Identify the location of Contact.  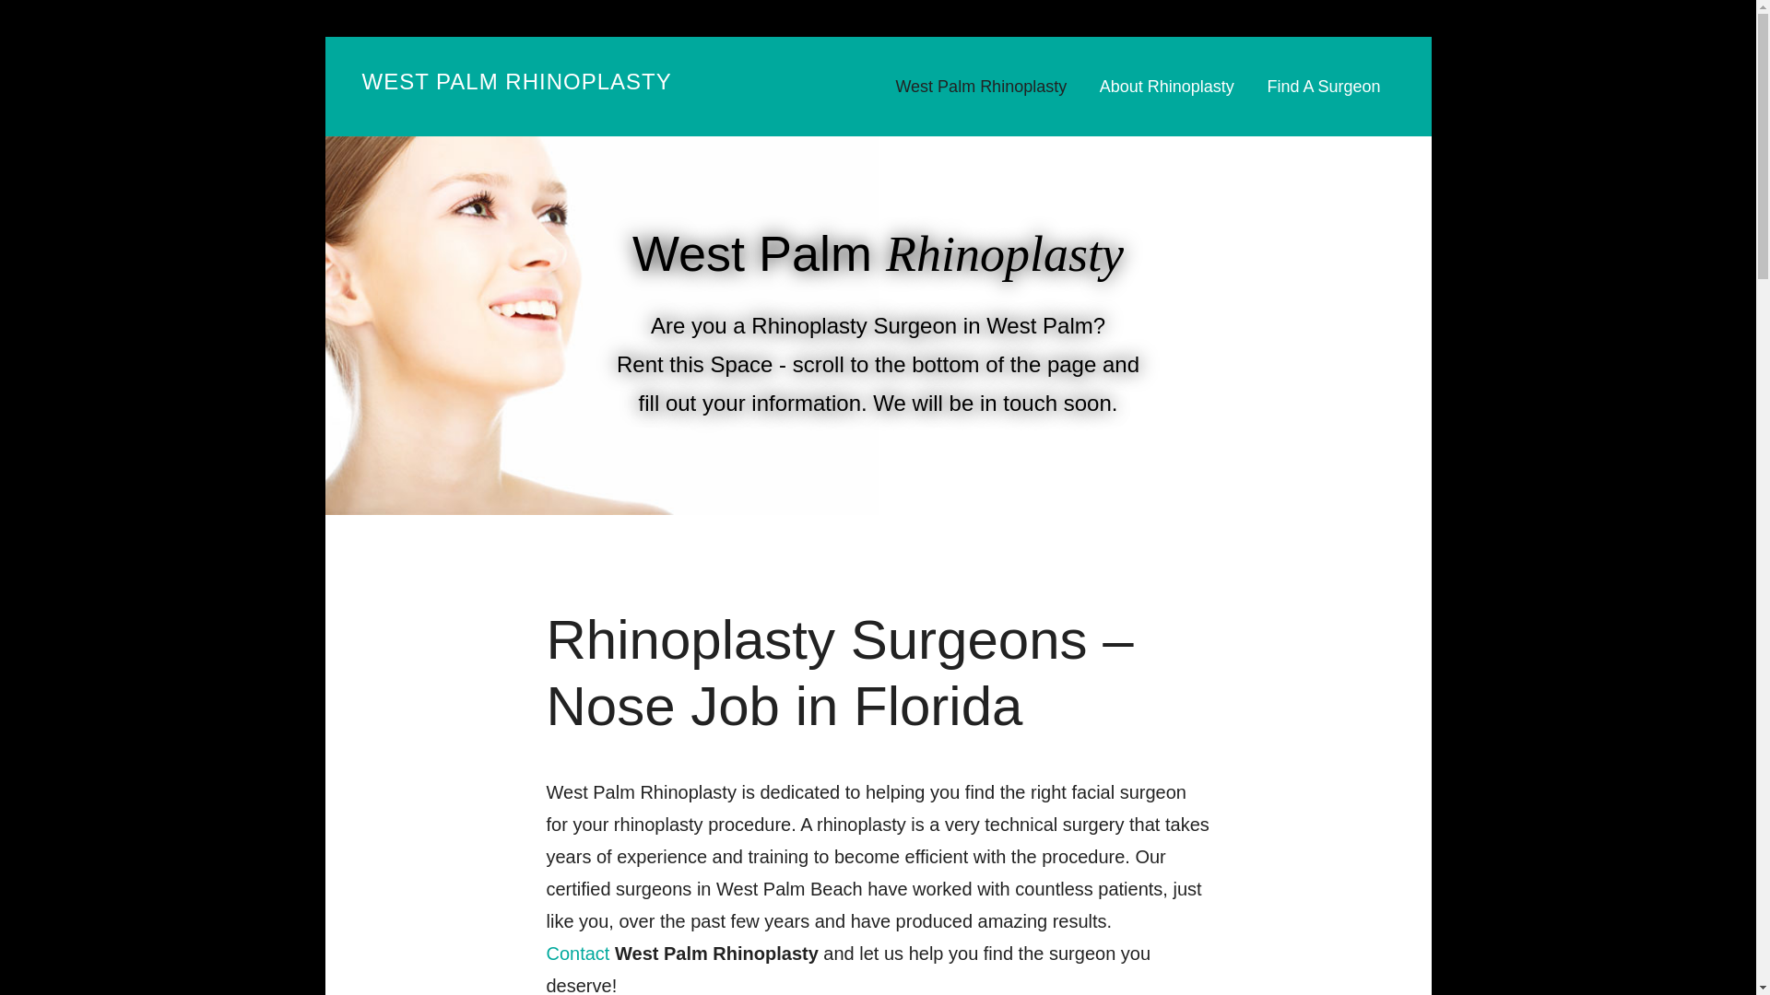
(577, 953).